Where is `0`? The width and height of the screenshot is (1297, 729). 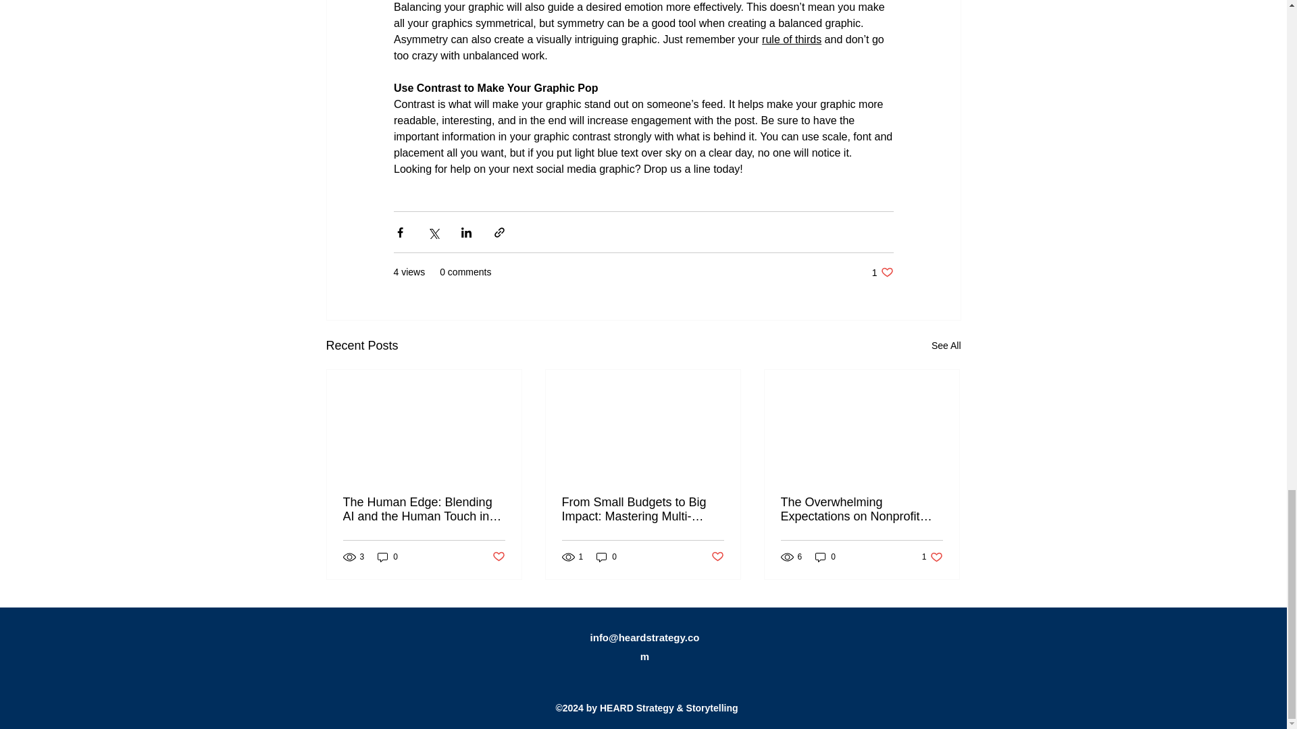
0 is located at coordinates (825, 556).